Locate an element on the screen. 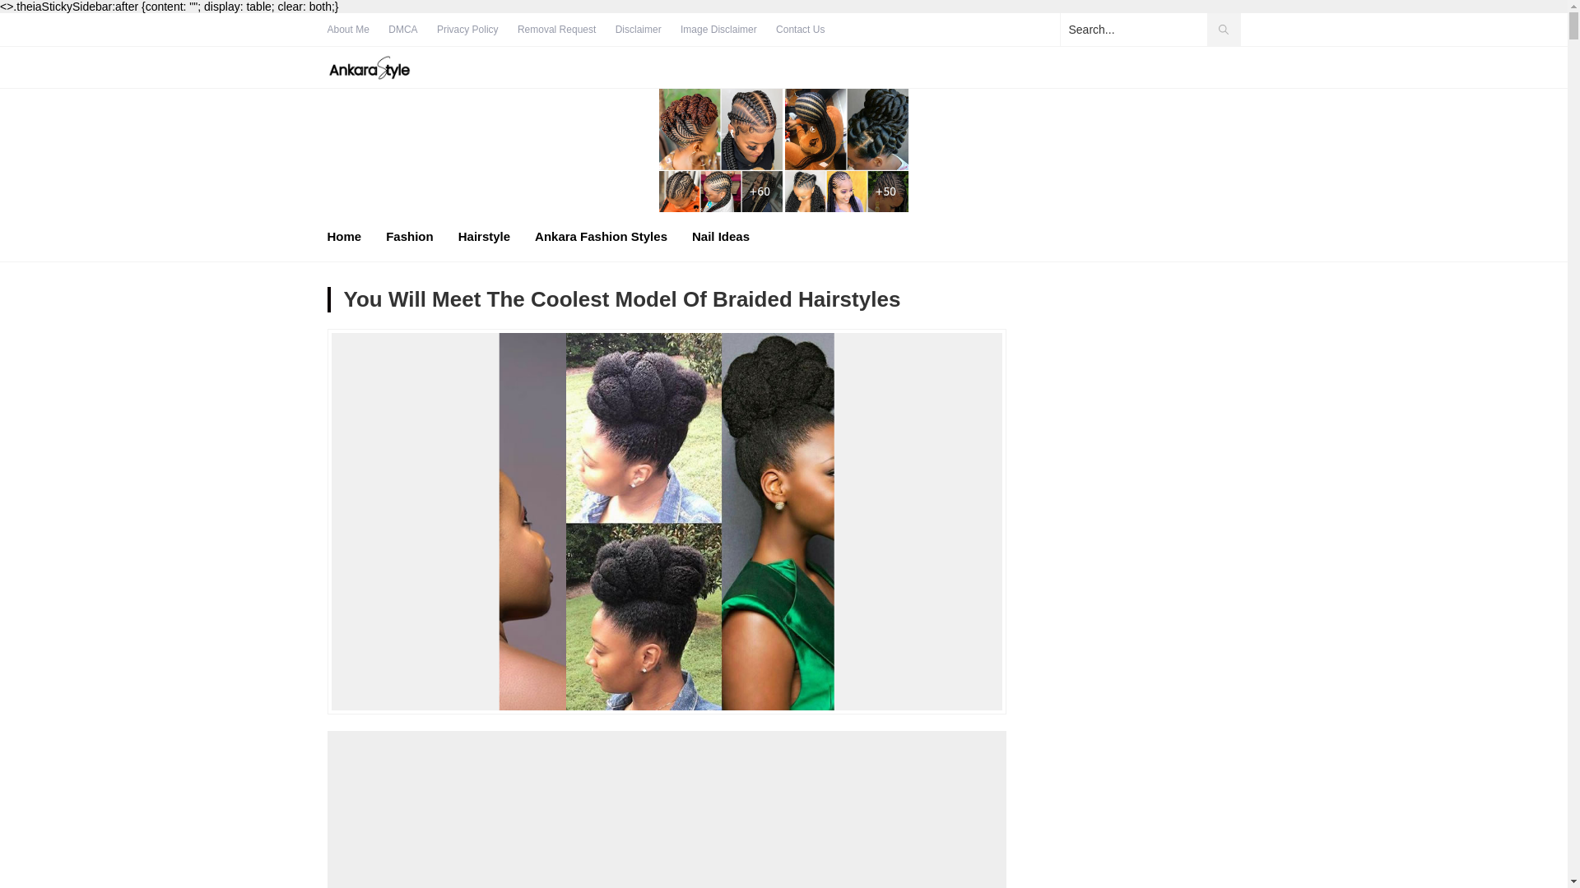  Search... is located at coordinates (1149, 30).